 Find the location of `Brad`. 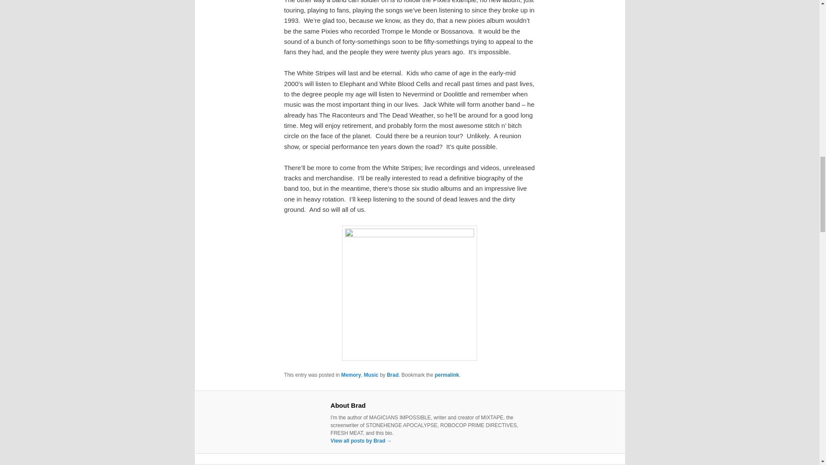

Brad is located at coordinates (392, 375).